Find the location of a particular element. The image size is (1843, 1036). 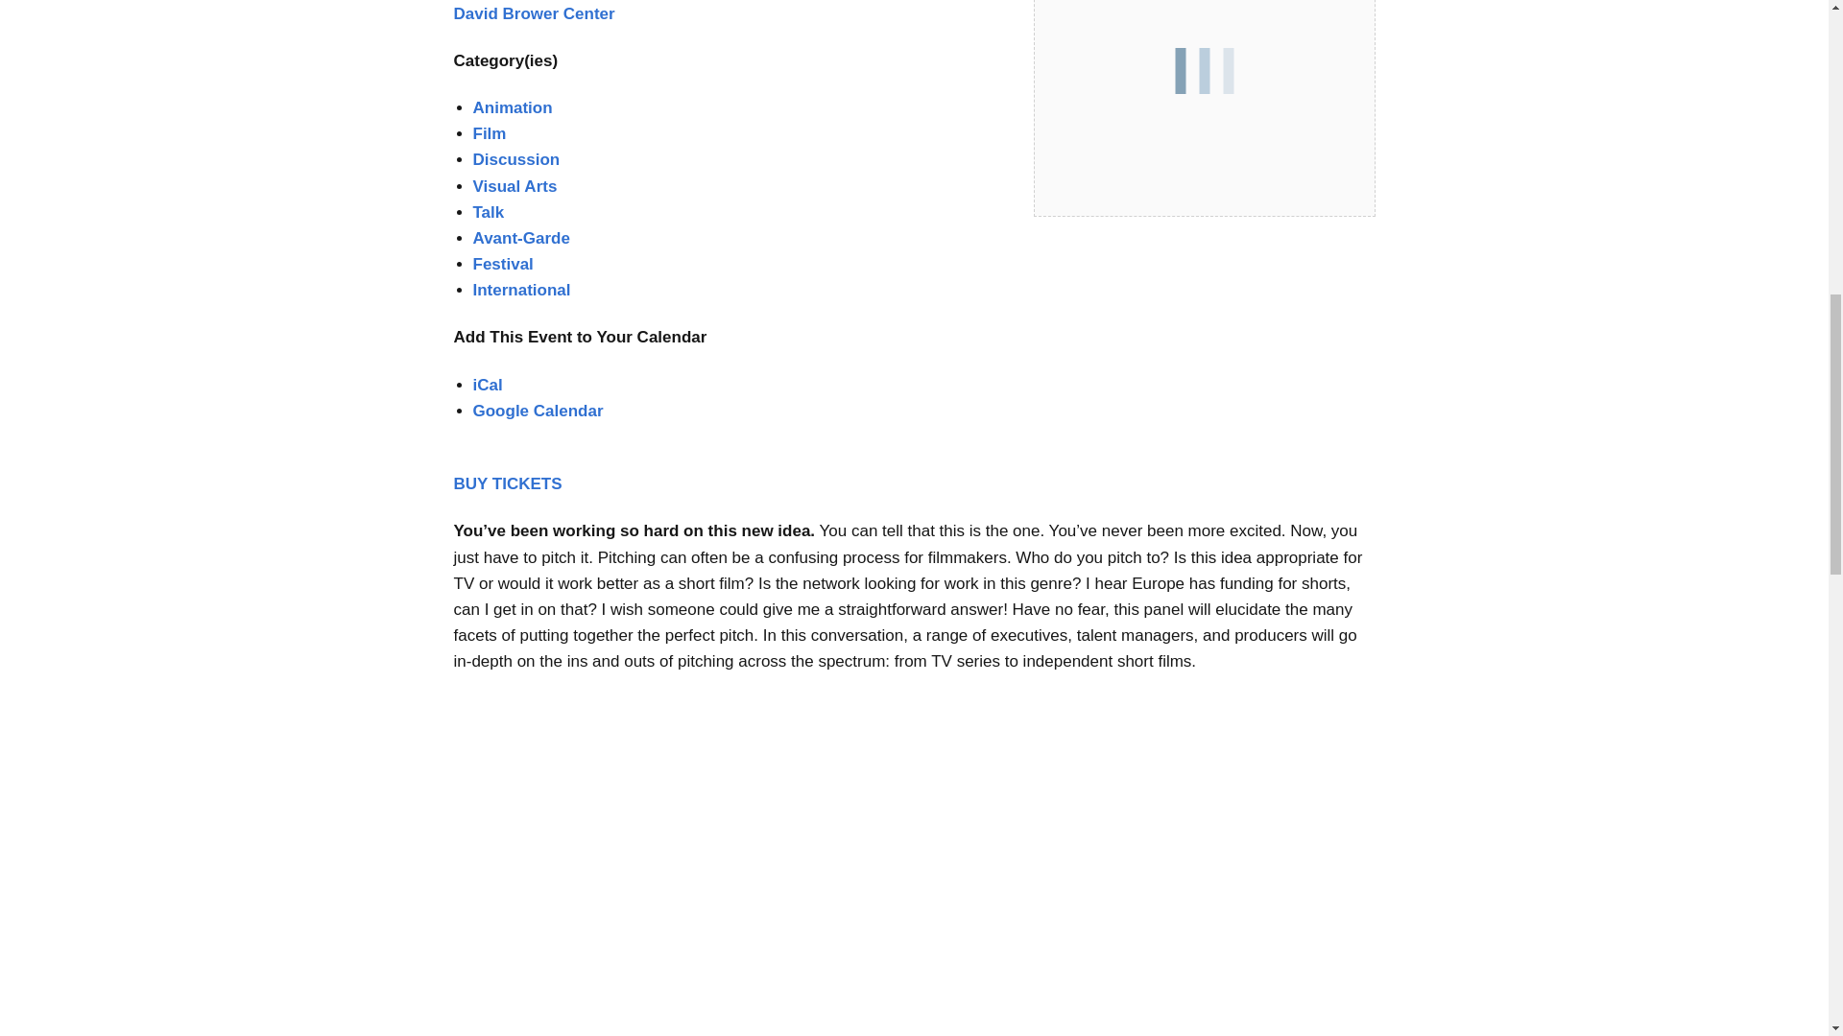

Talk is located at coordinates (488, 212).